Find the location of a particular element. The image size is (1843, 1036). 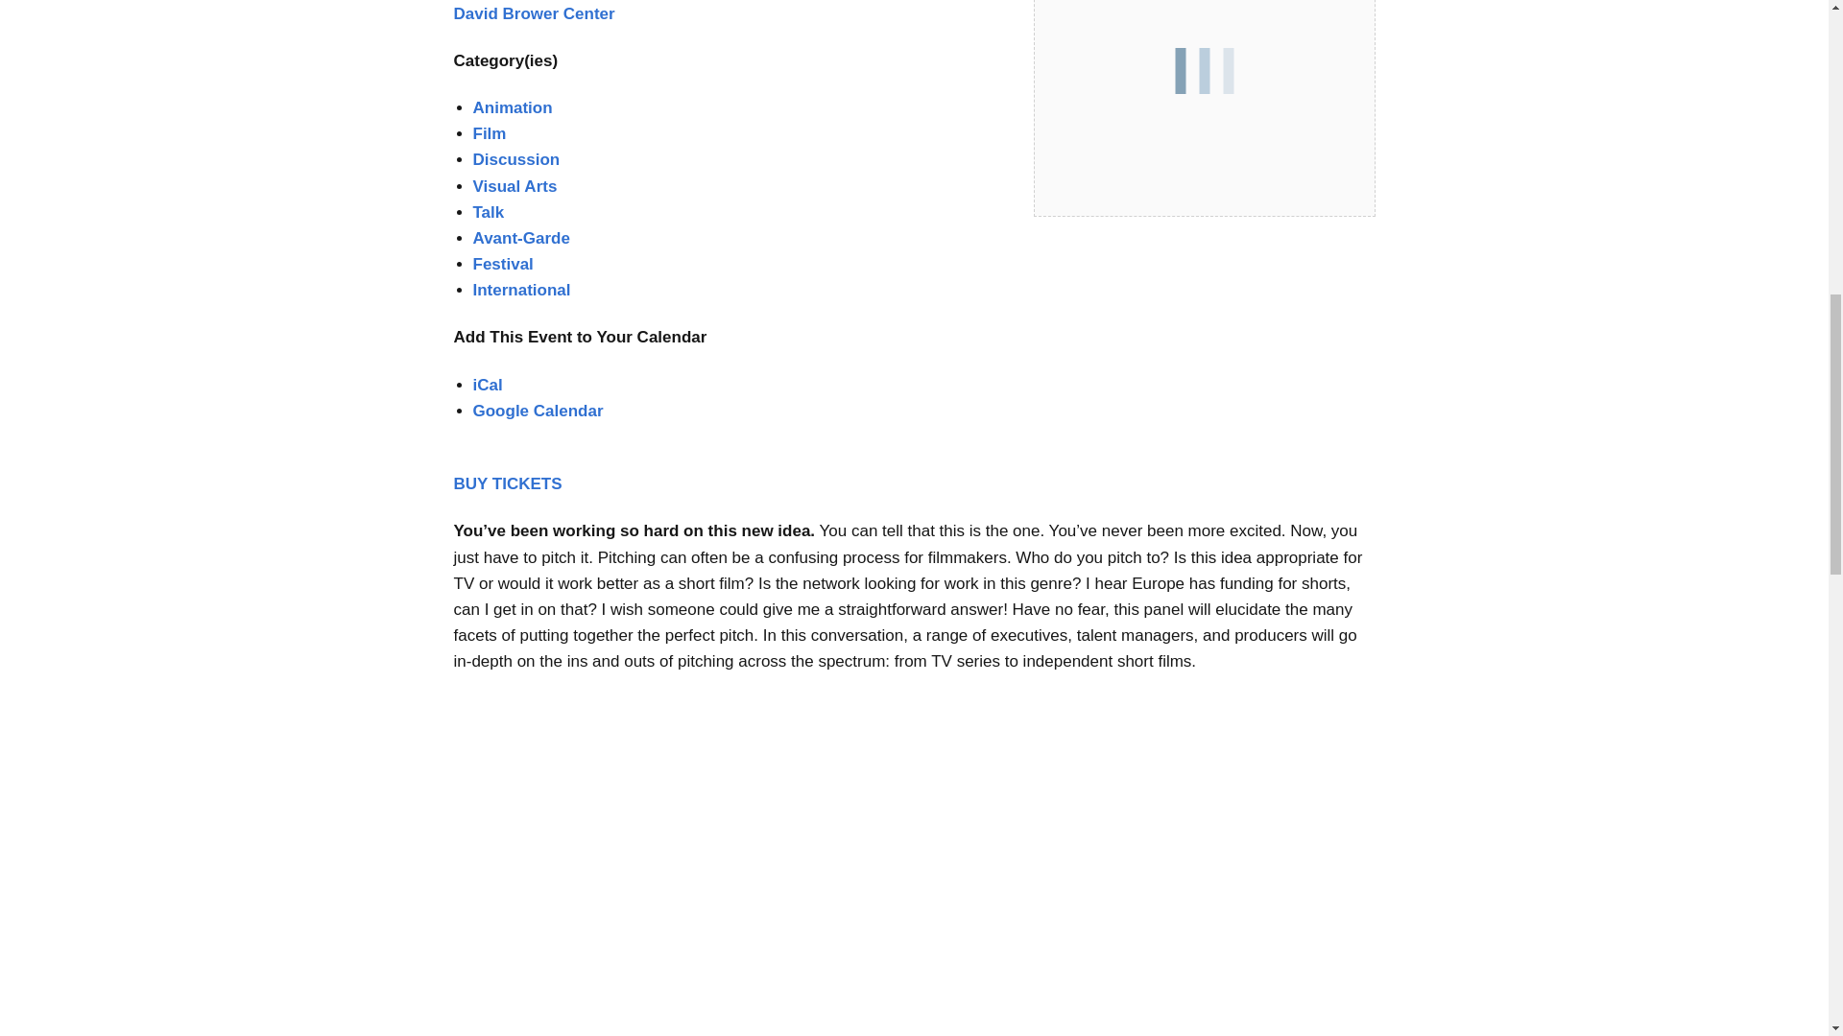

Talk is located at coordinates (488, 212).